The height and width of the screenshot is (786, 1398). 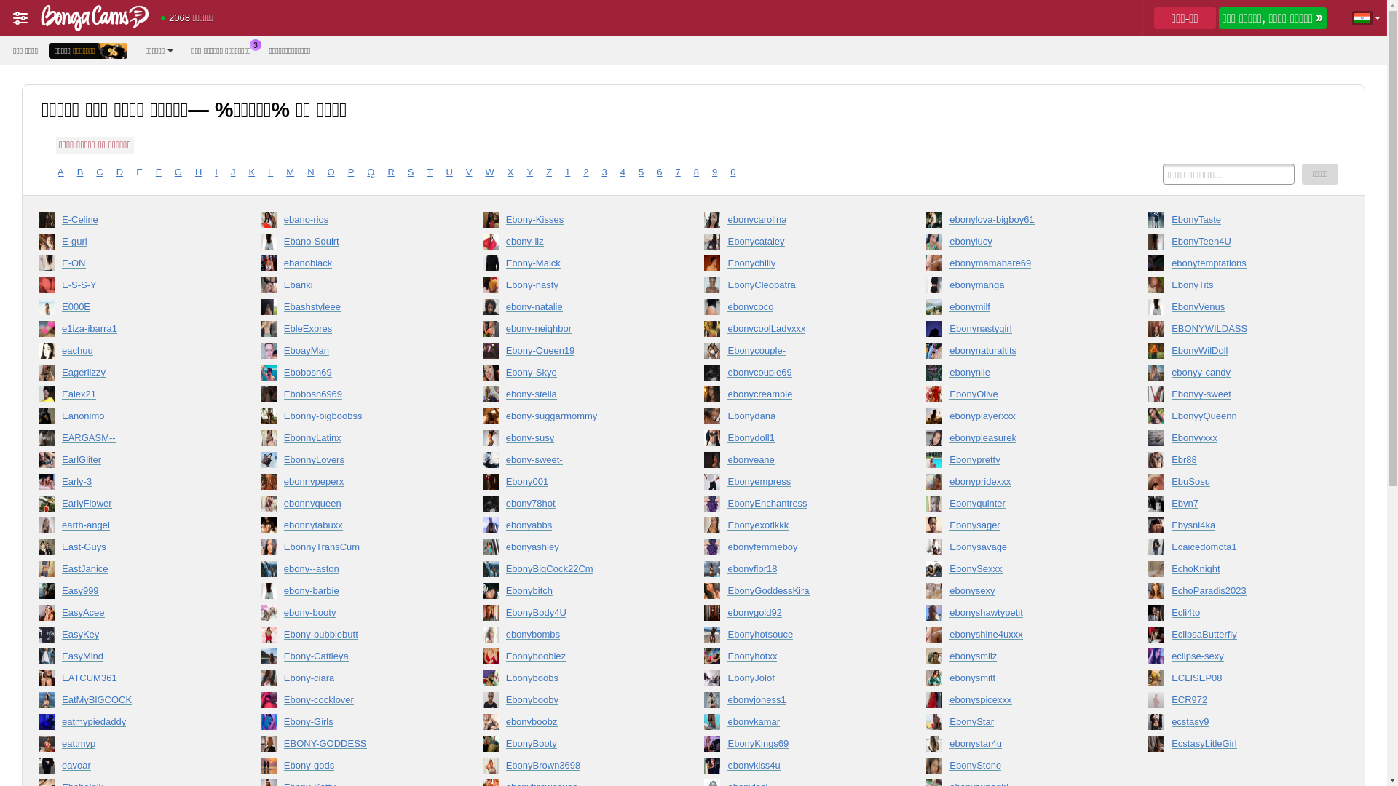 What do you see at coordinates (794, 681) in the screenshot?
I see `EbonyJolof` at bounding box center [794, 681].